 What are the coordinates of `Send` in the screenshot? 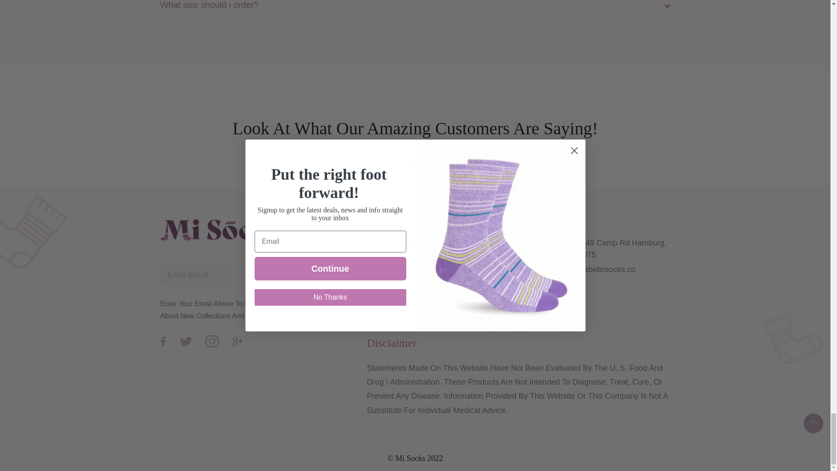 It's located at (293, 275).